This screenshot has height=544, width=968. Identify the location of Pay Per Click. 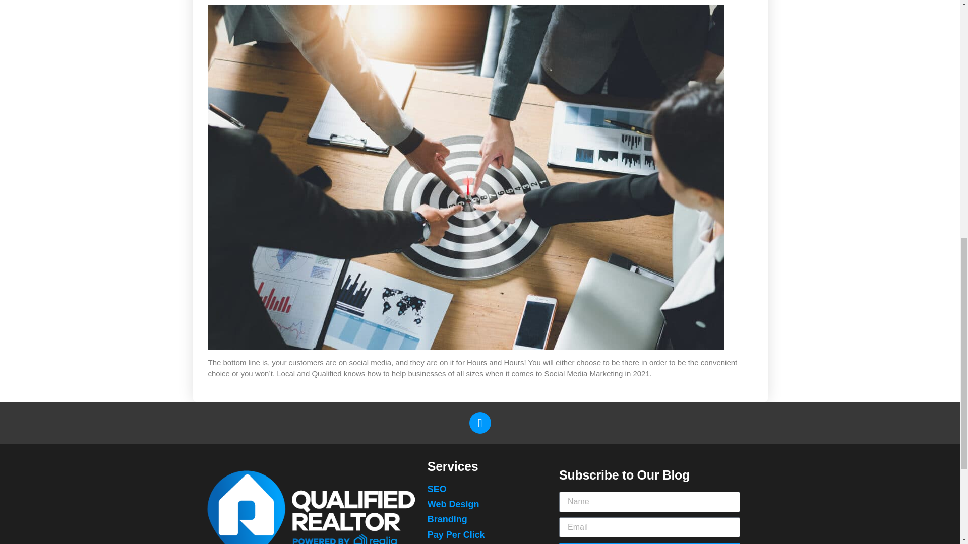
(481, 535).